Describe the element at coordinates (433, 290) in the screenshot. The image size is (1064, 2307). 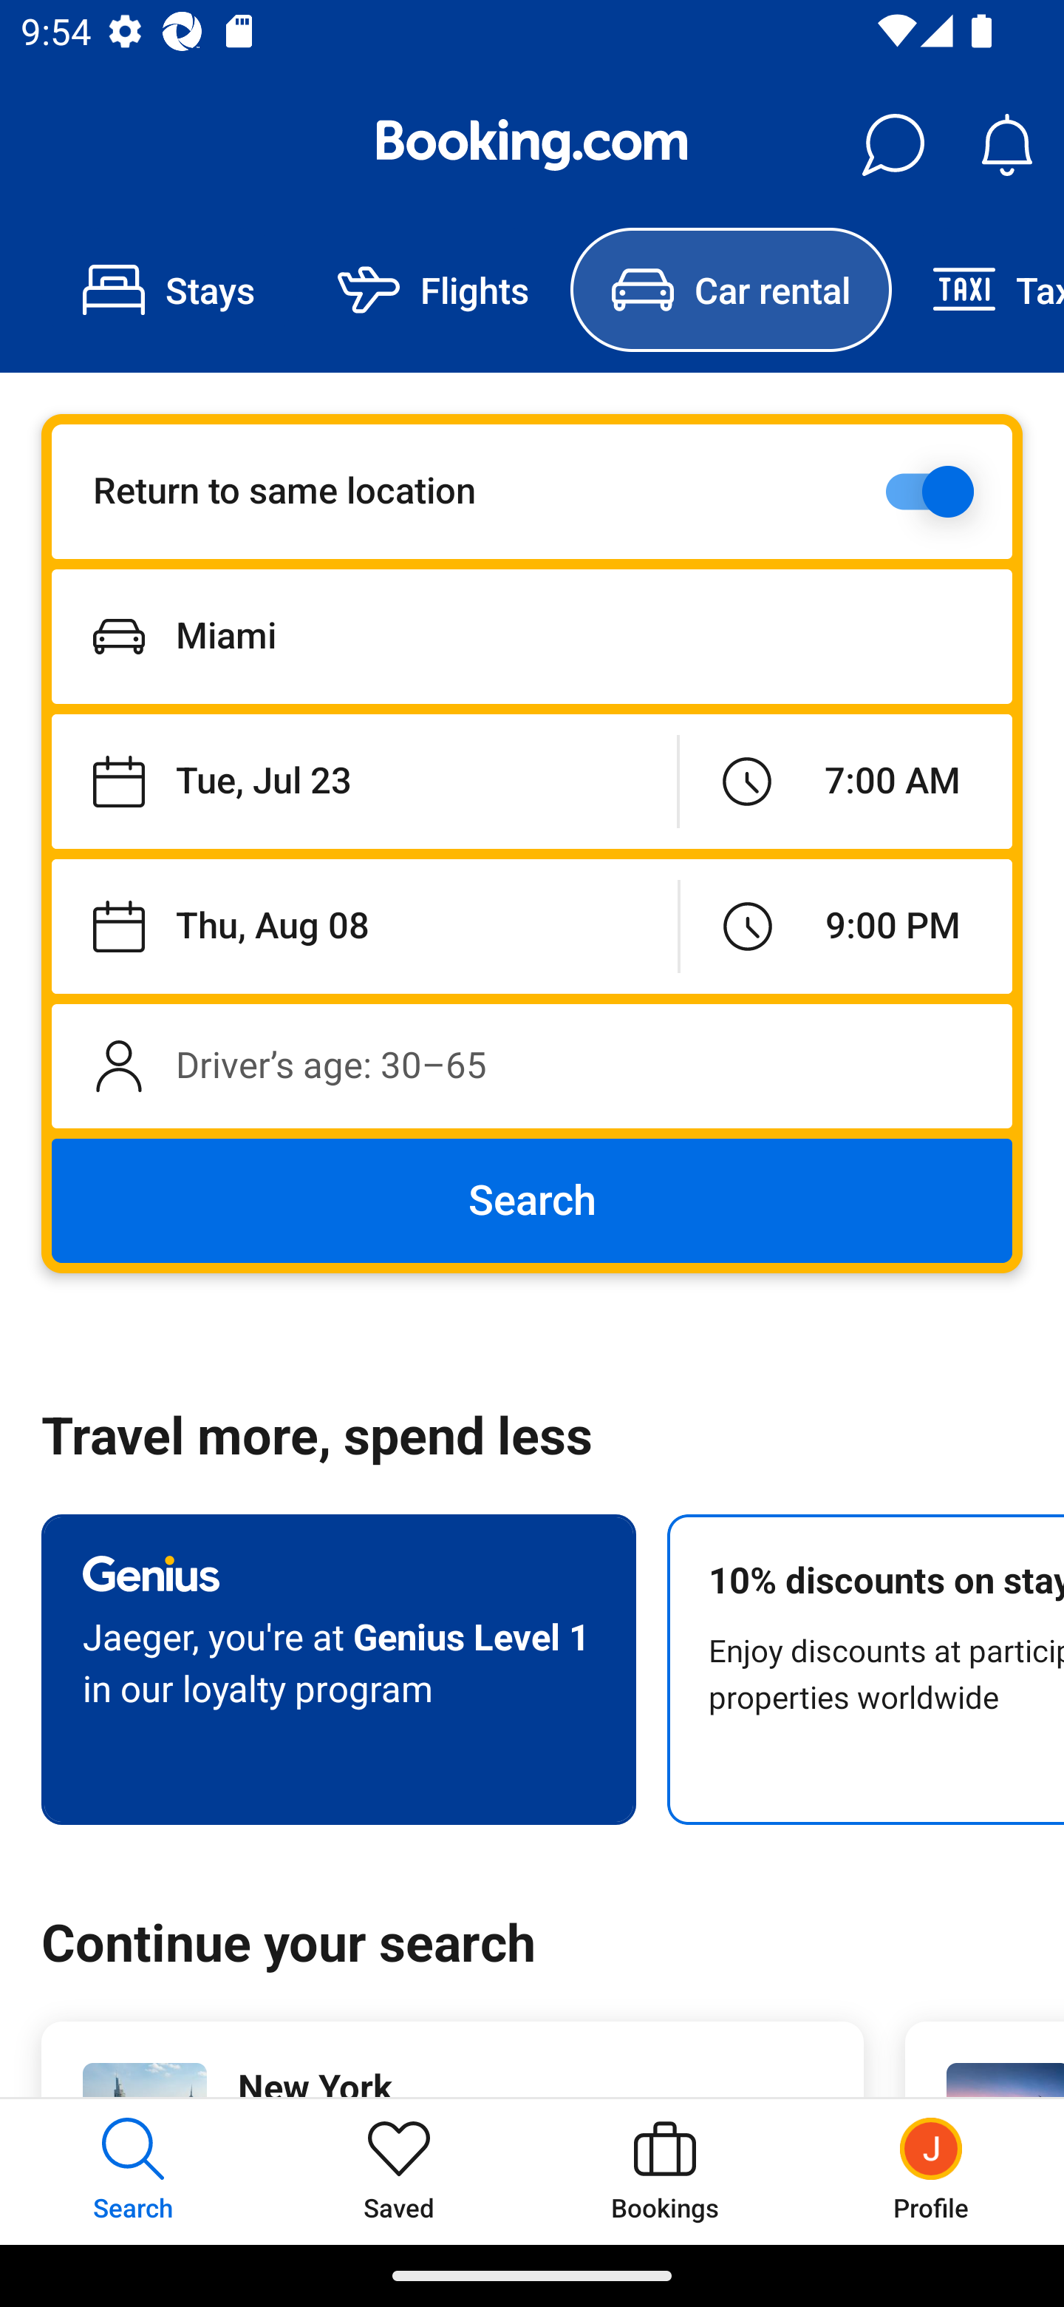
I see `Flights` at that location.